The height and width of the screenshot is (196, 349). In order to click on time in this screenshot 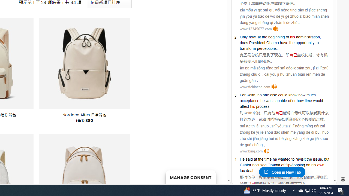, I will do `click(268, 159)`.